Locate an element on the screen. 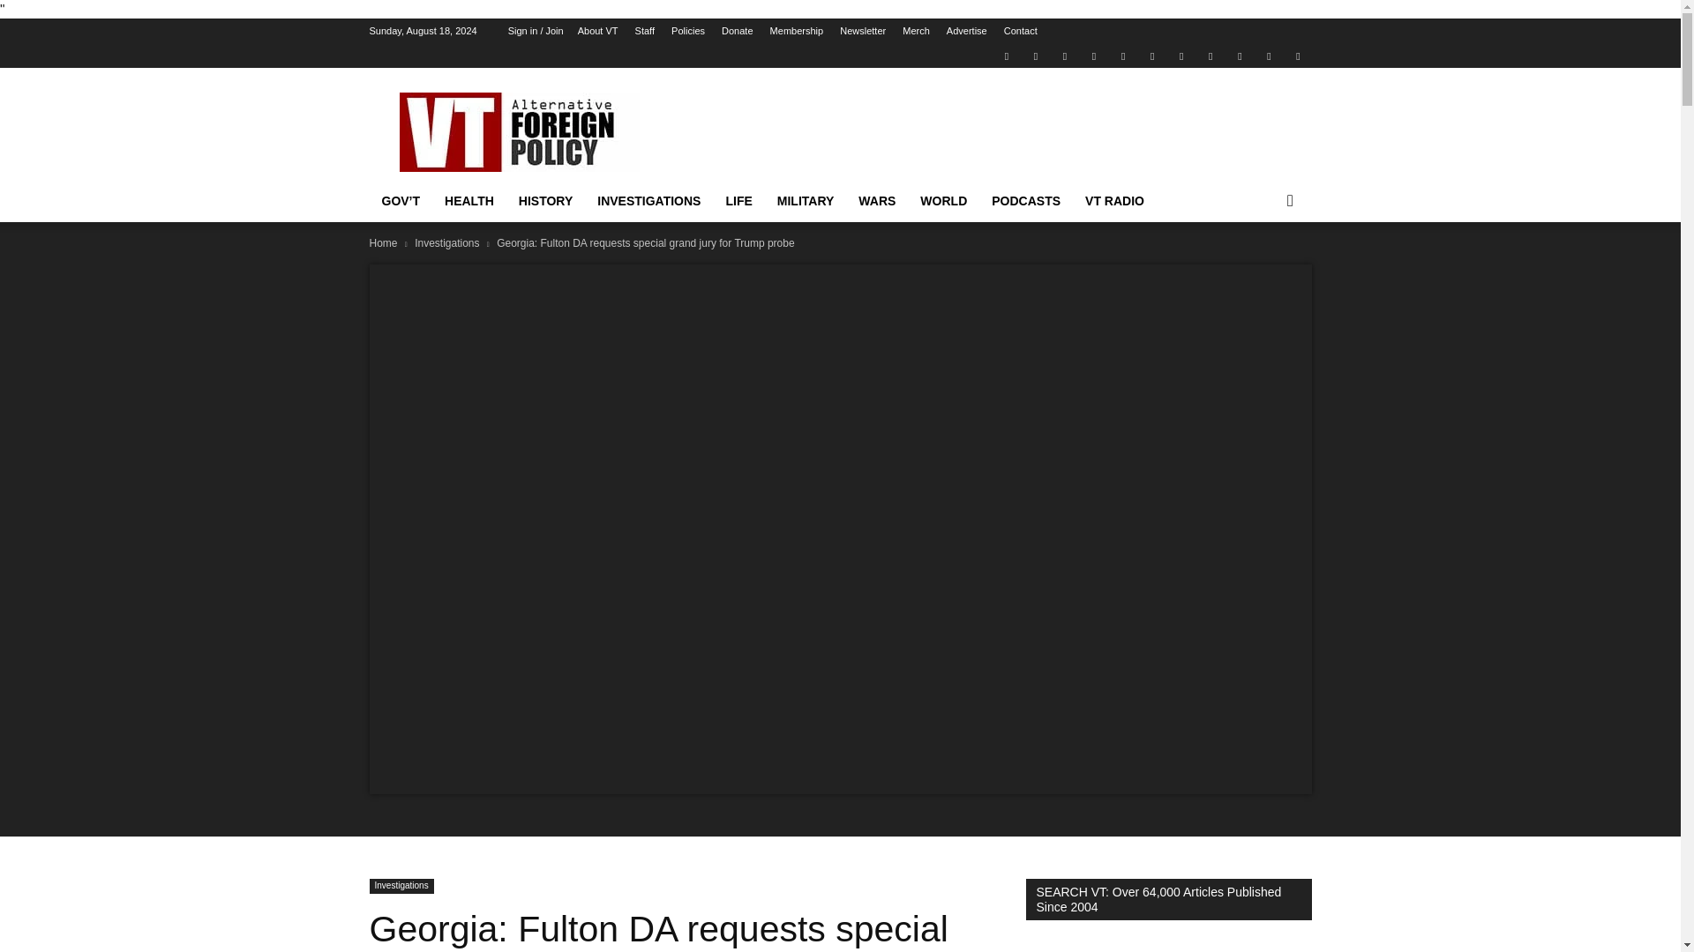 This screenshot has height=952, width=1694. Membership is located at coordinates (797, 31).